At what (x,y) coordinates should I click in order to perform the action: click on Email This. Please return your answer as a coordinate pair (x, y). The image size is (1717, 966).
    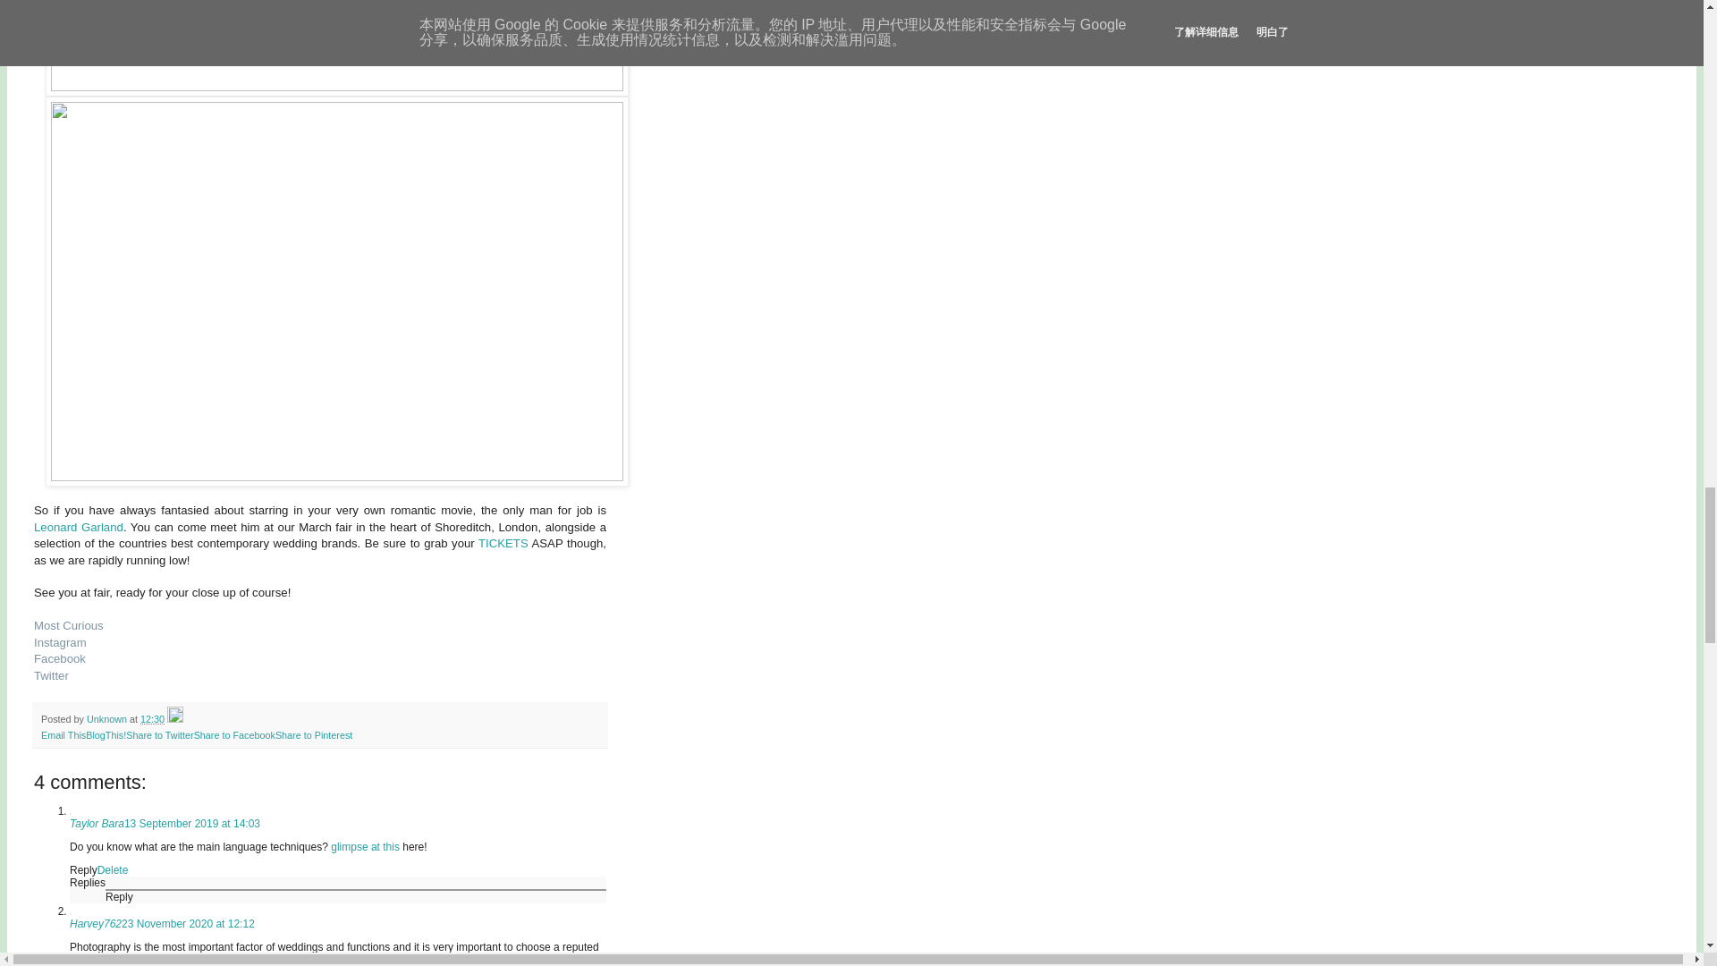
    Looking at the image, I should click on (63, 735).